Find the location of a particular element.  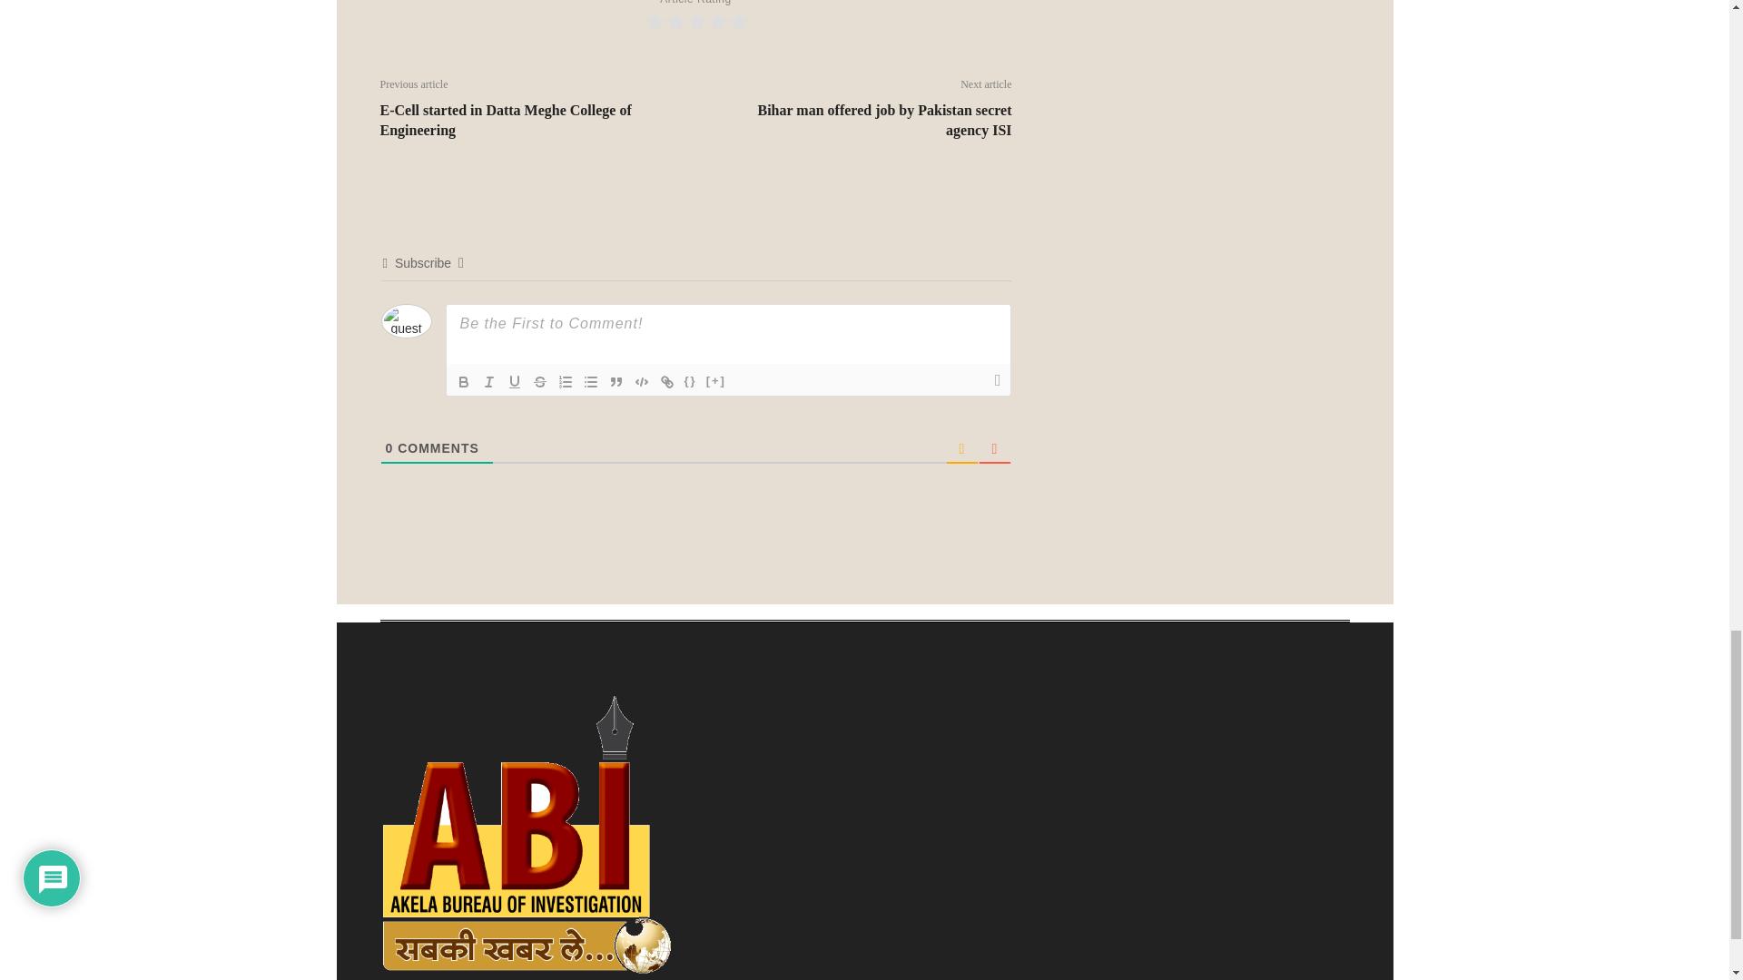

Italic is located at coordinates (488, 382).